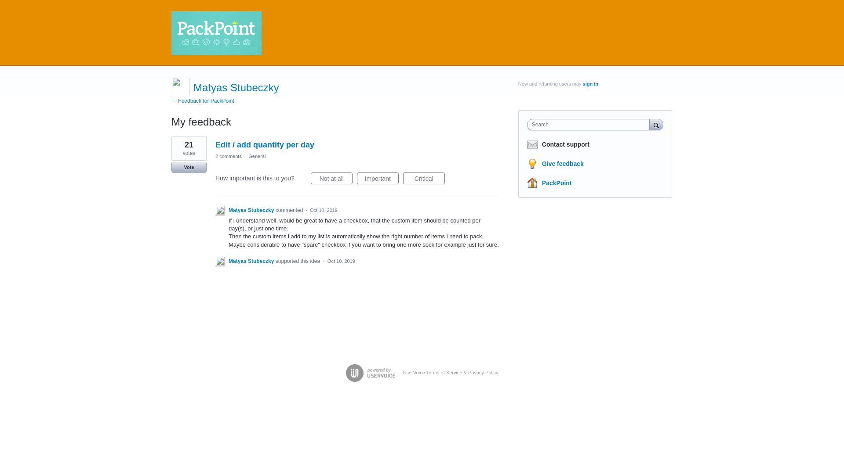  I want to click on Matyas Stubeczky, so click(252, 210).